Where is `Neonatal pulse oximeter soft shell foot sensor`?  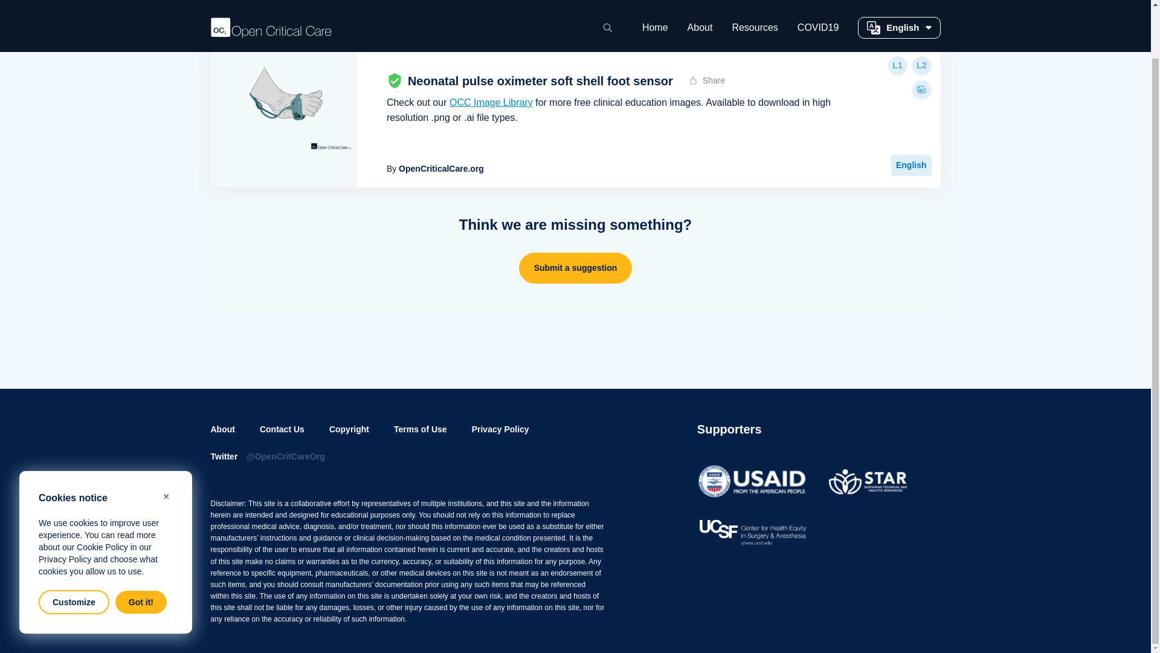 Neonatal pulse oximeter soft shell foot sensor is located at coordinates (283, 103).